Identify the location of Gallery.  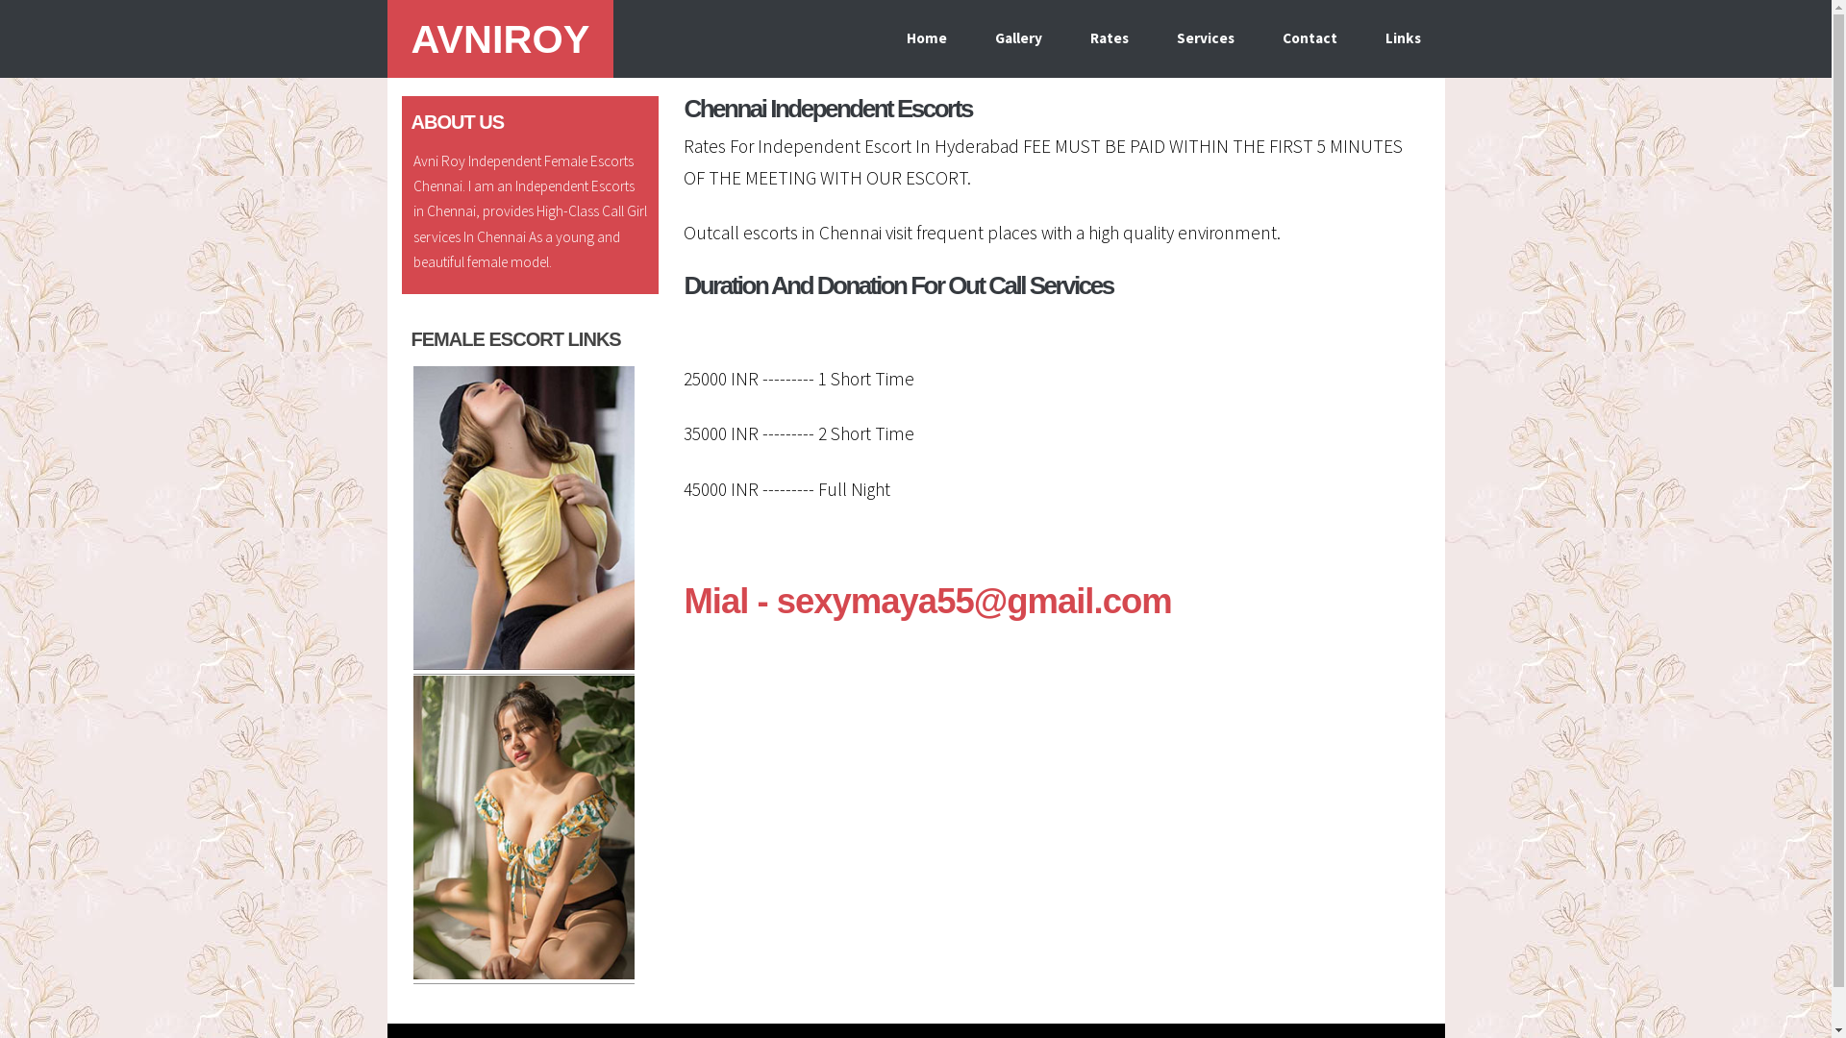
(1018, 38).